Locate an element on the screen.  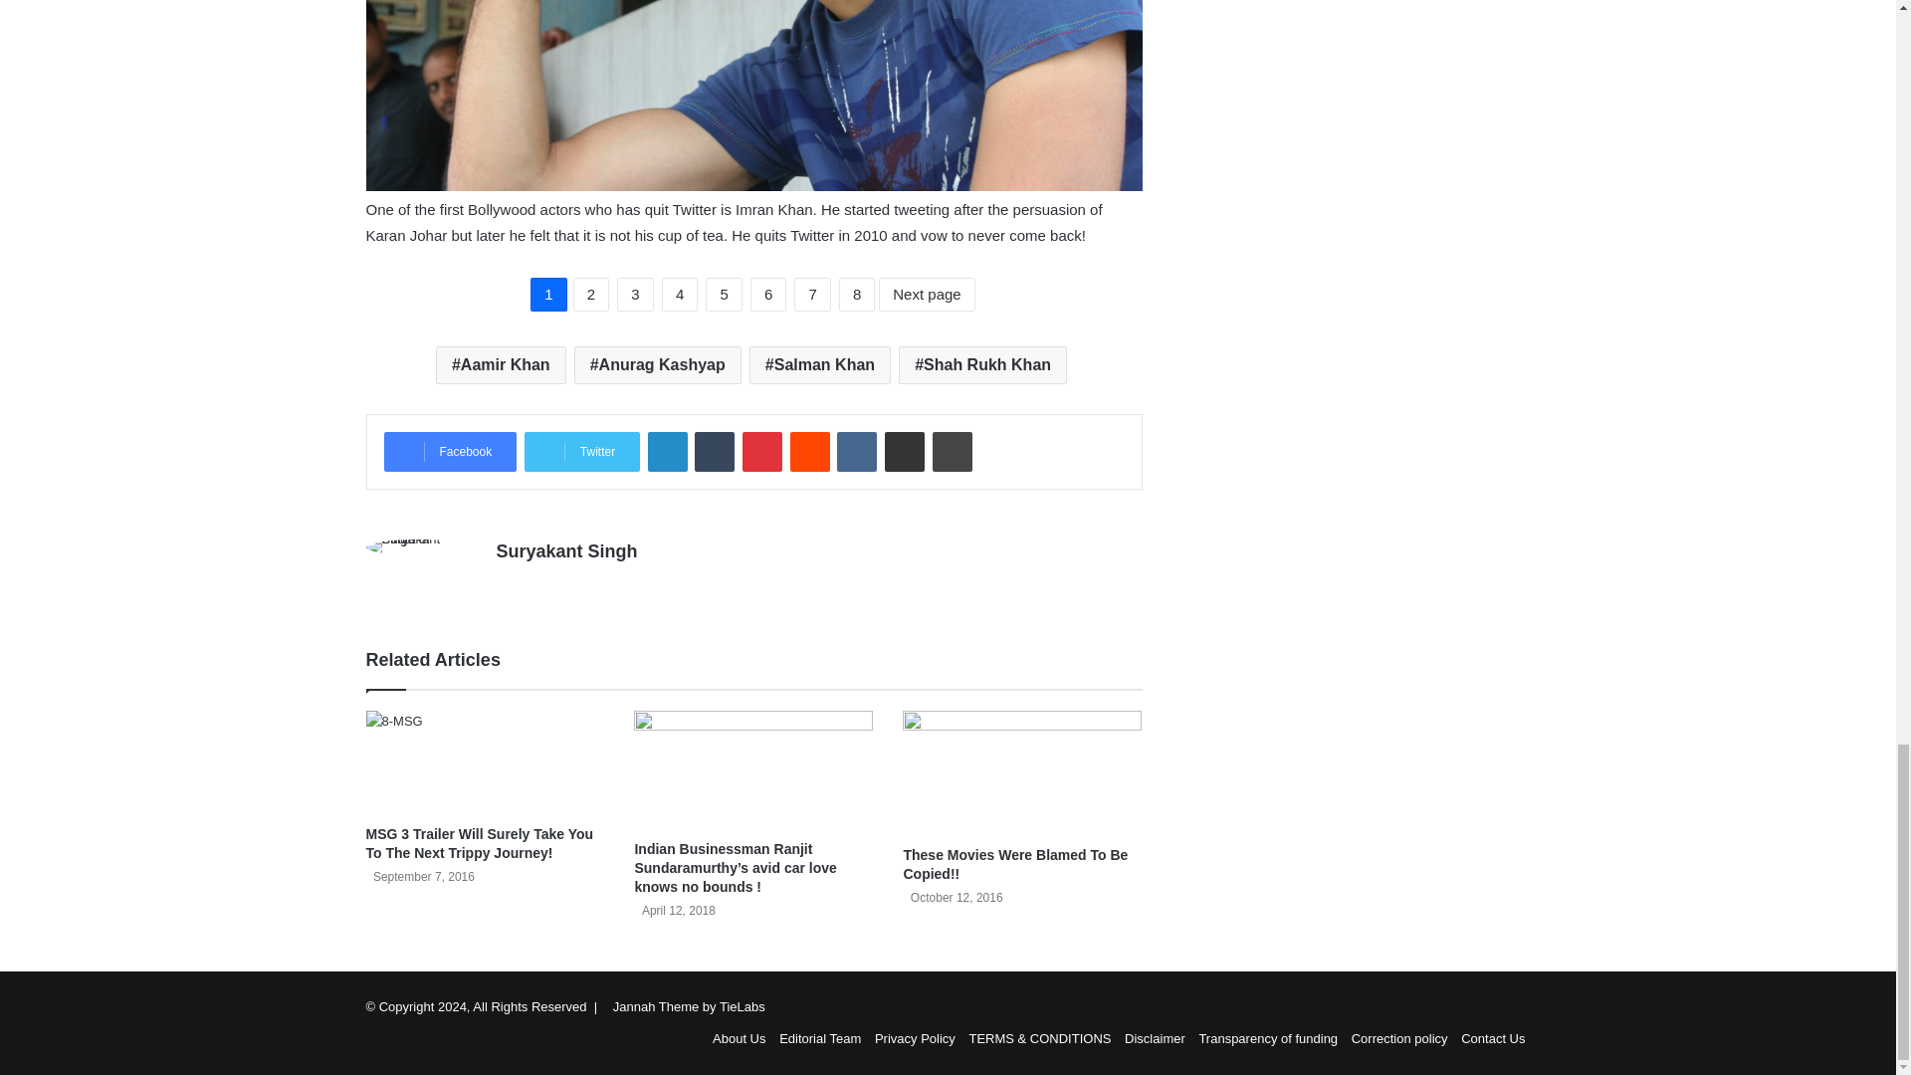
LinkedIn is located at coordinates (667, 452).